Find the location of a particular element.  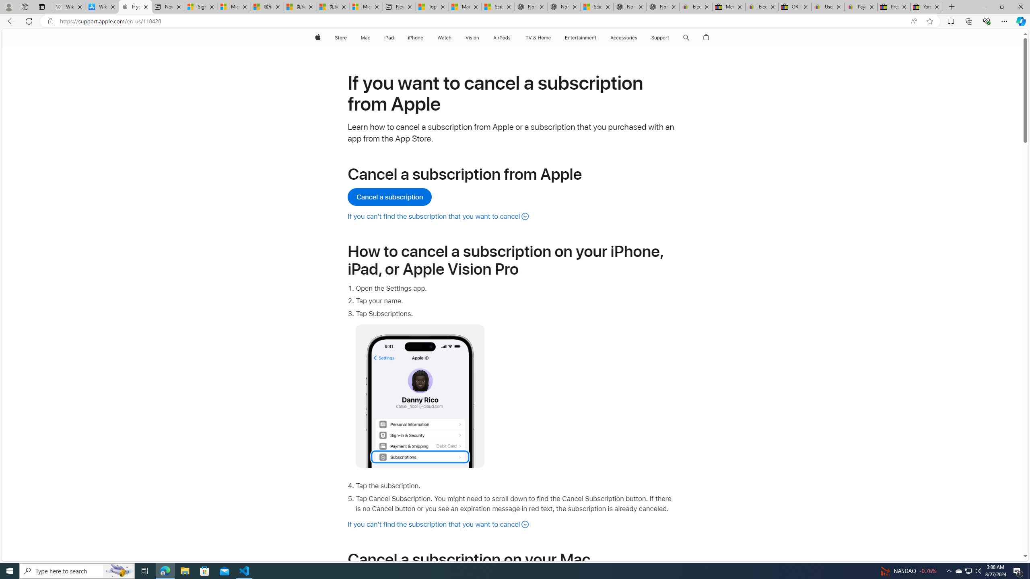

Store is located at coordinates (340, 38).